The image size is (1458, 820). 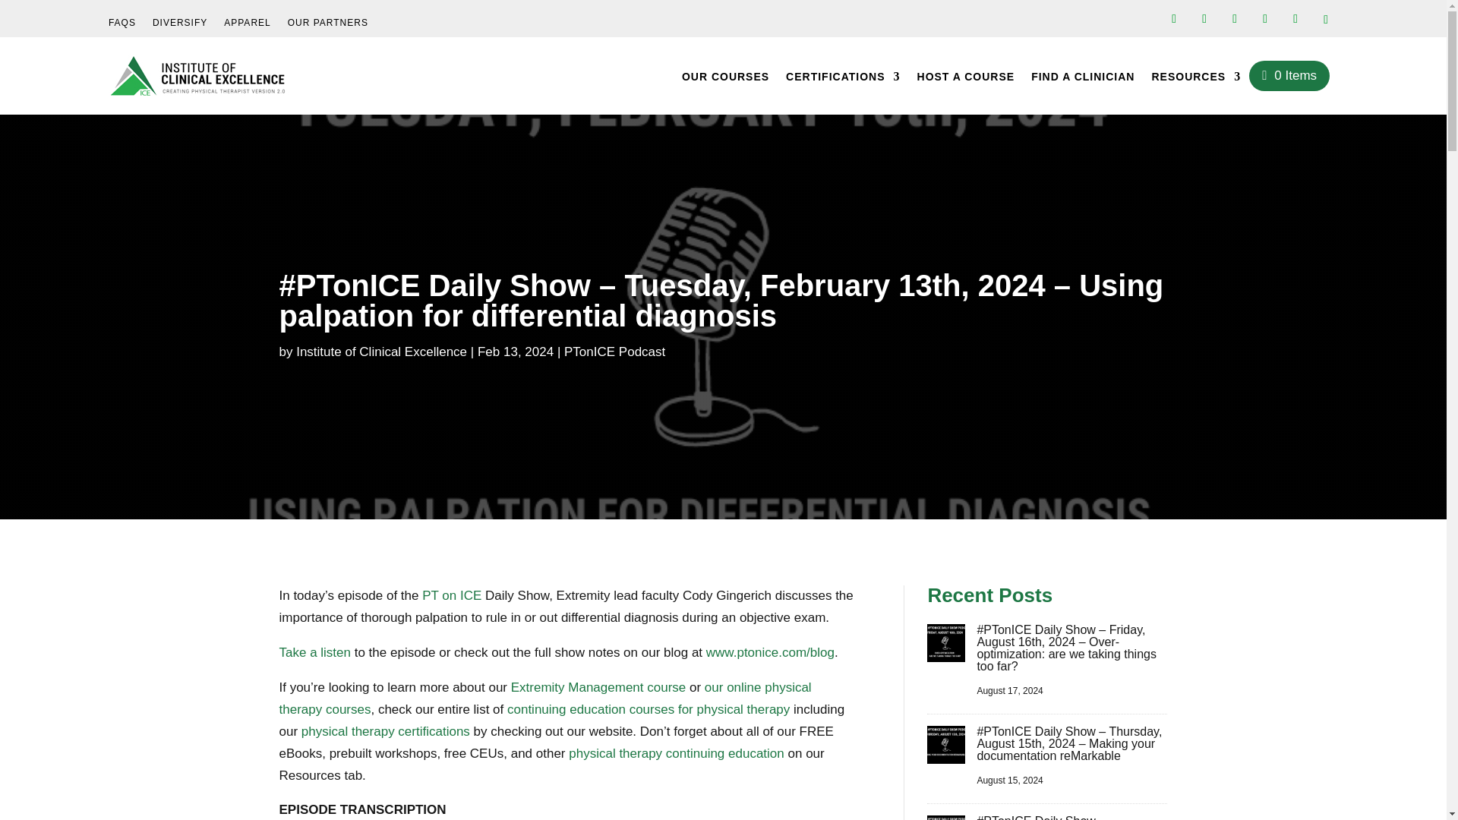 What do you see at coordinates (842, 84) in the screenshot?
I see `CERTIFICATIONS` at bounding box center [842, 84].